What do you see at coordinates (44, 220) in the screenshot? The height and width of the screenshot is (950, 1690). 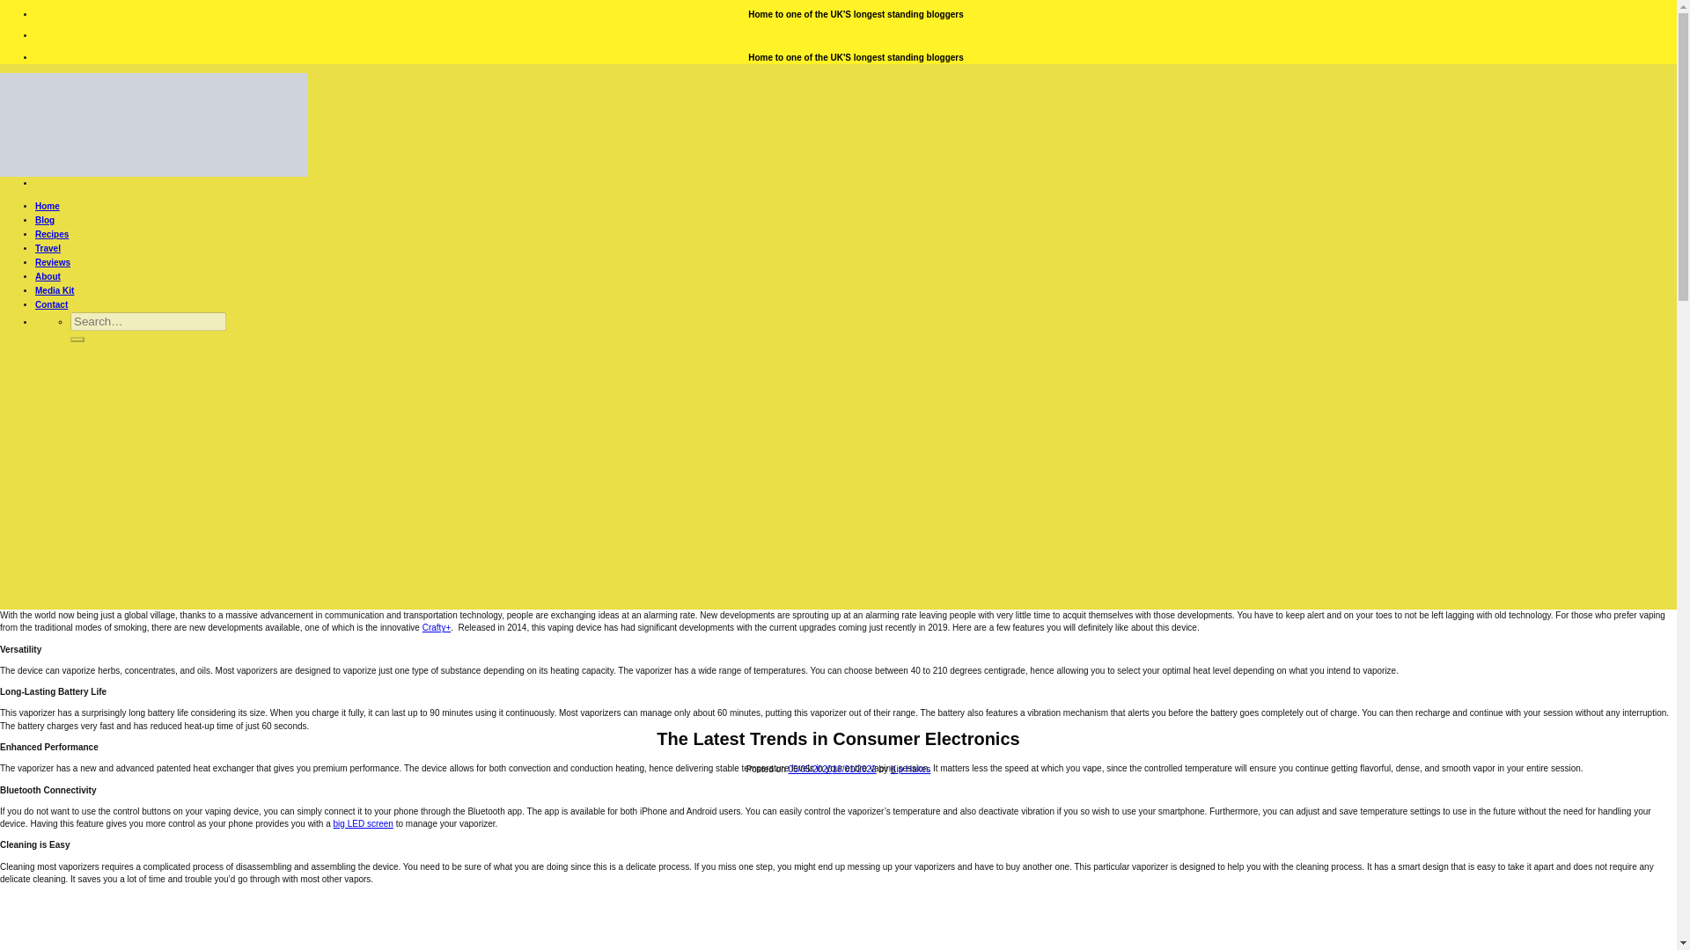 I see `Blog` at bounding box center [44, 220].